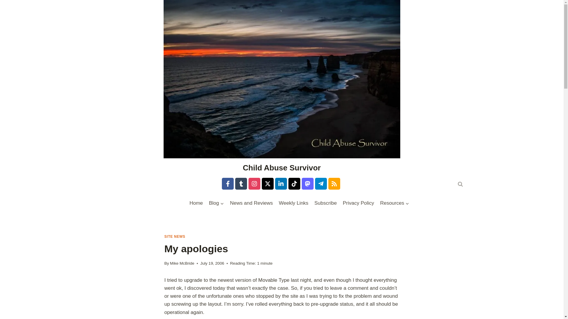 The image size is (568, 319). What do you see at coordinates (358, 203) in the screenshot?
I see `Privacy Policy` at bounding box center [358, 203].